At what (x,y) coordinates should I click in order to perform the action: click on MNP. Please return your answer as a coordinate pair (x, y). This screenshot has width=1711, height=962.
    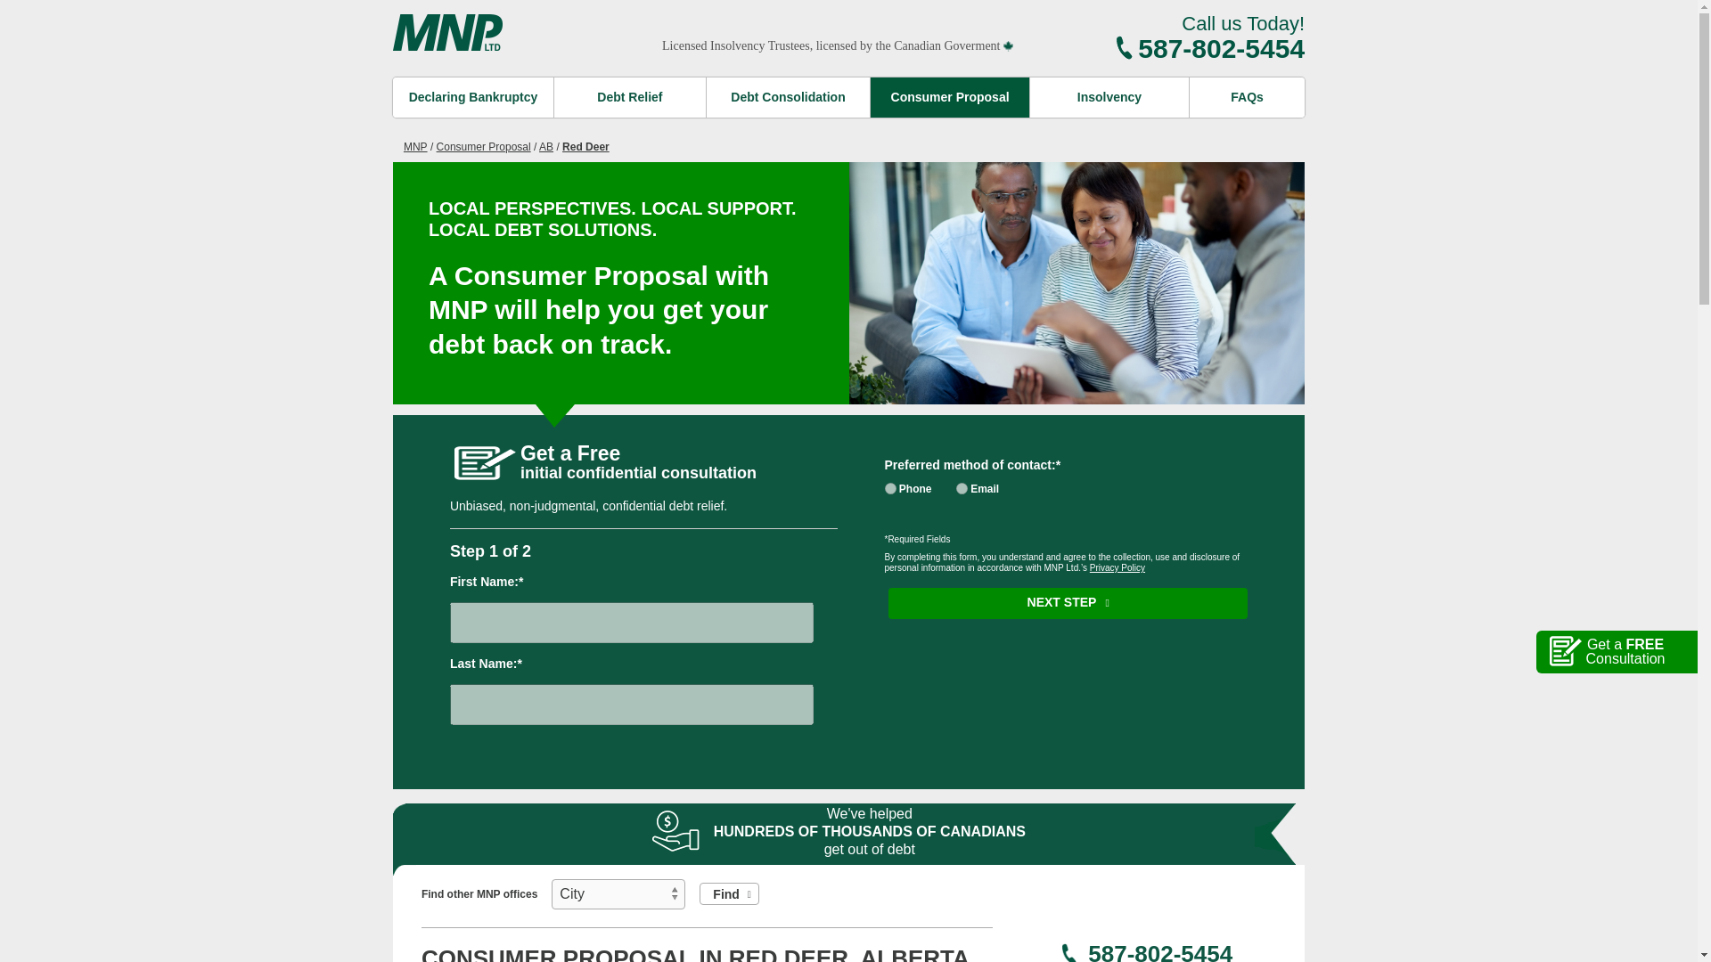
    Looking at the image, I should click on (415, 146).